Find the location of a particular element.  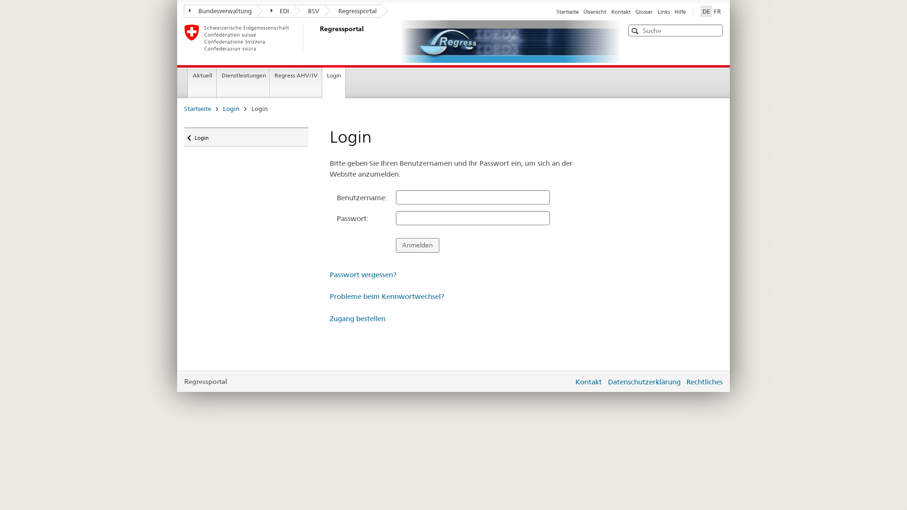

DE is located at coordinates (706, 11).